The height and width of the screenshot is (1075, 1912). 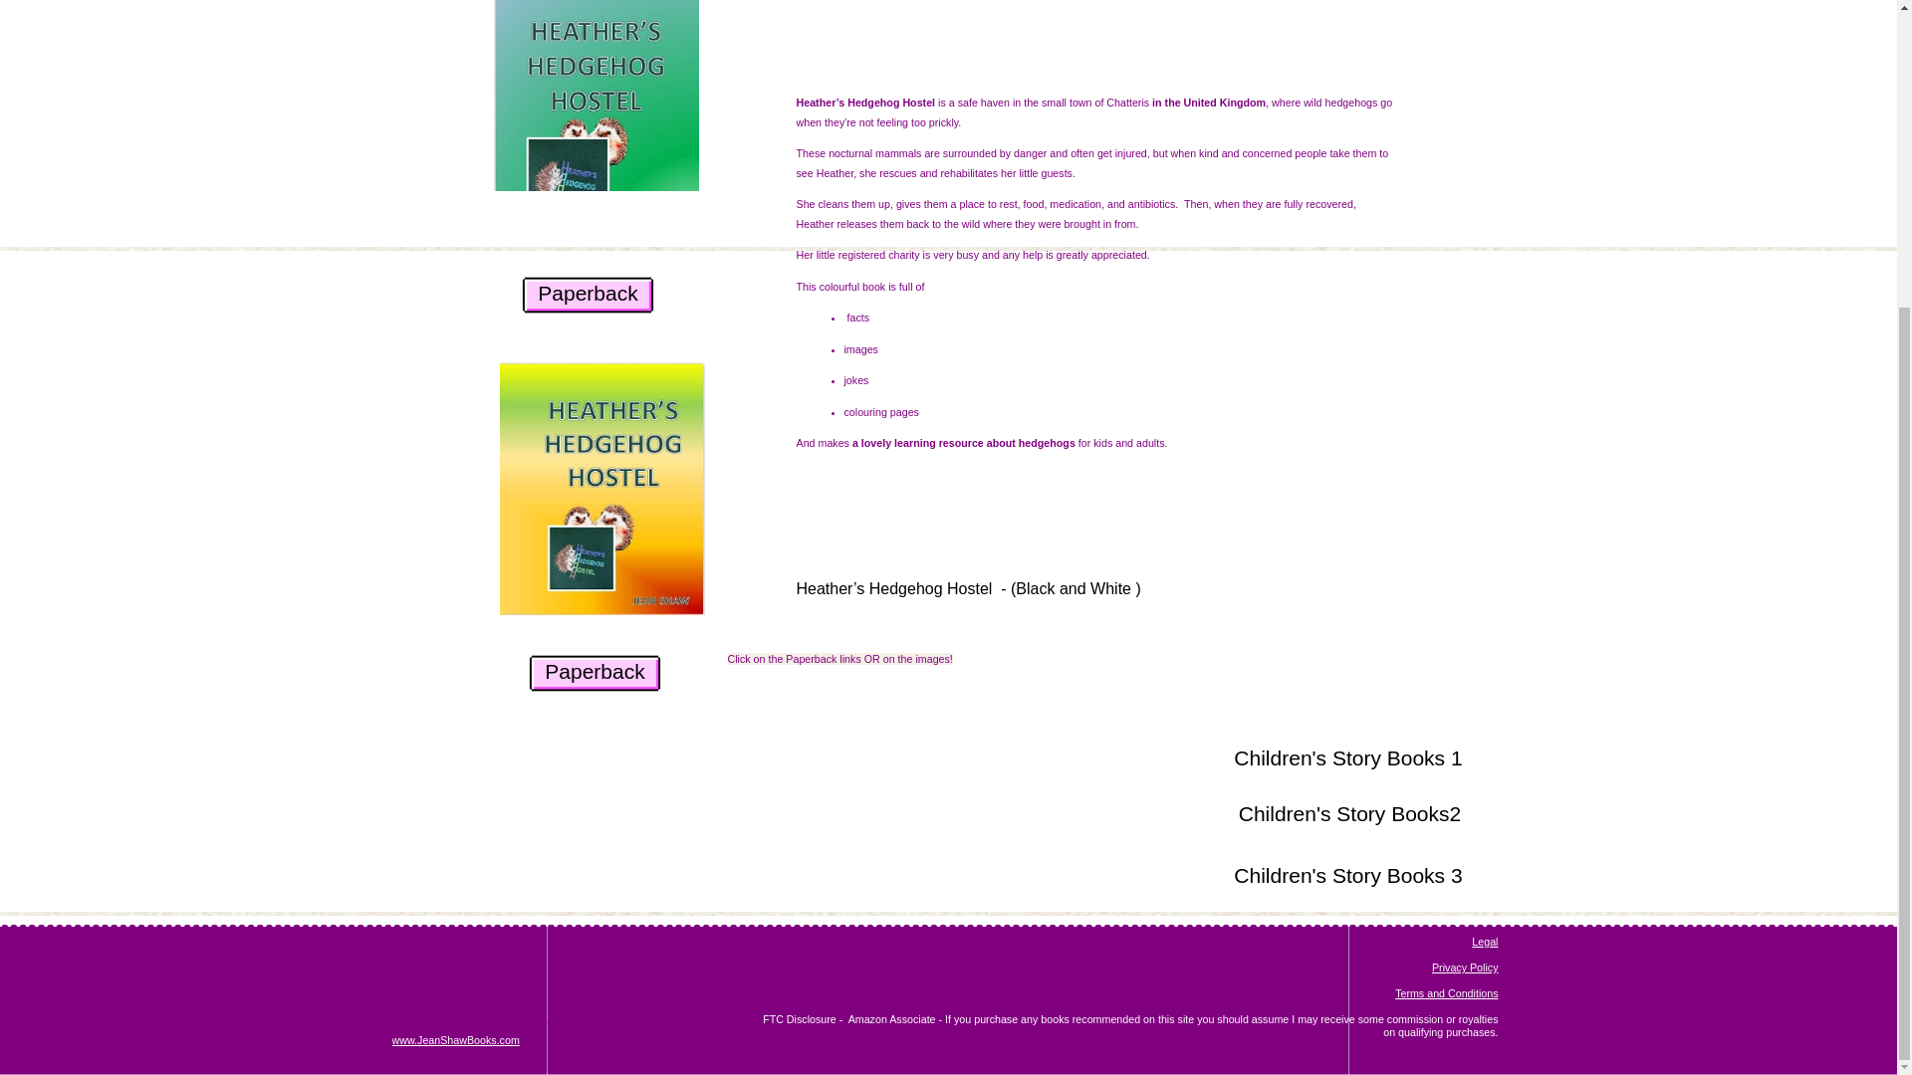 I want to click on Children's Story Books 3, so click(x=1348, y=876).